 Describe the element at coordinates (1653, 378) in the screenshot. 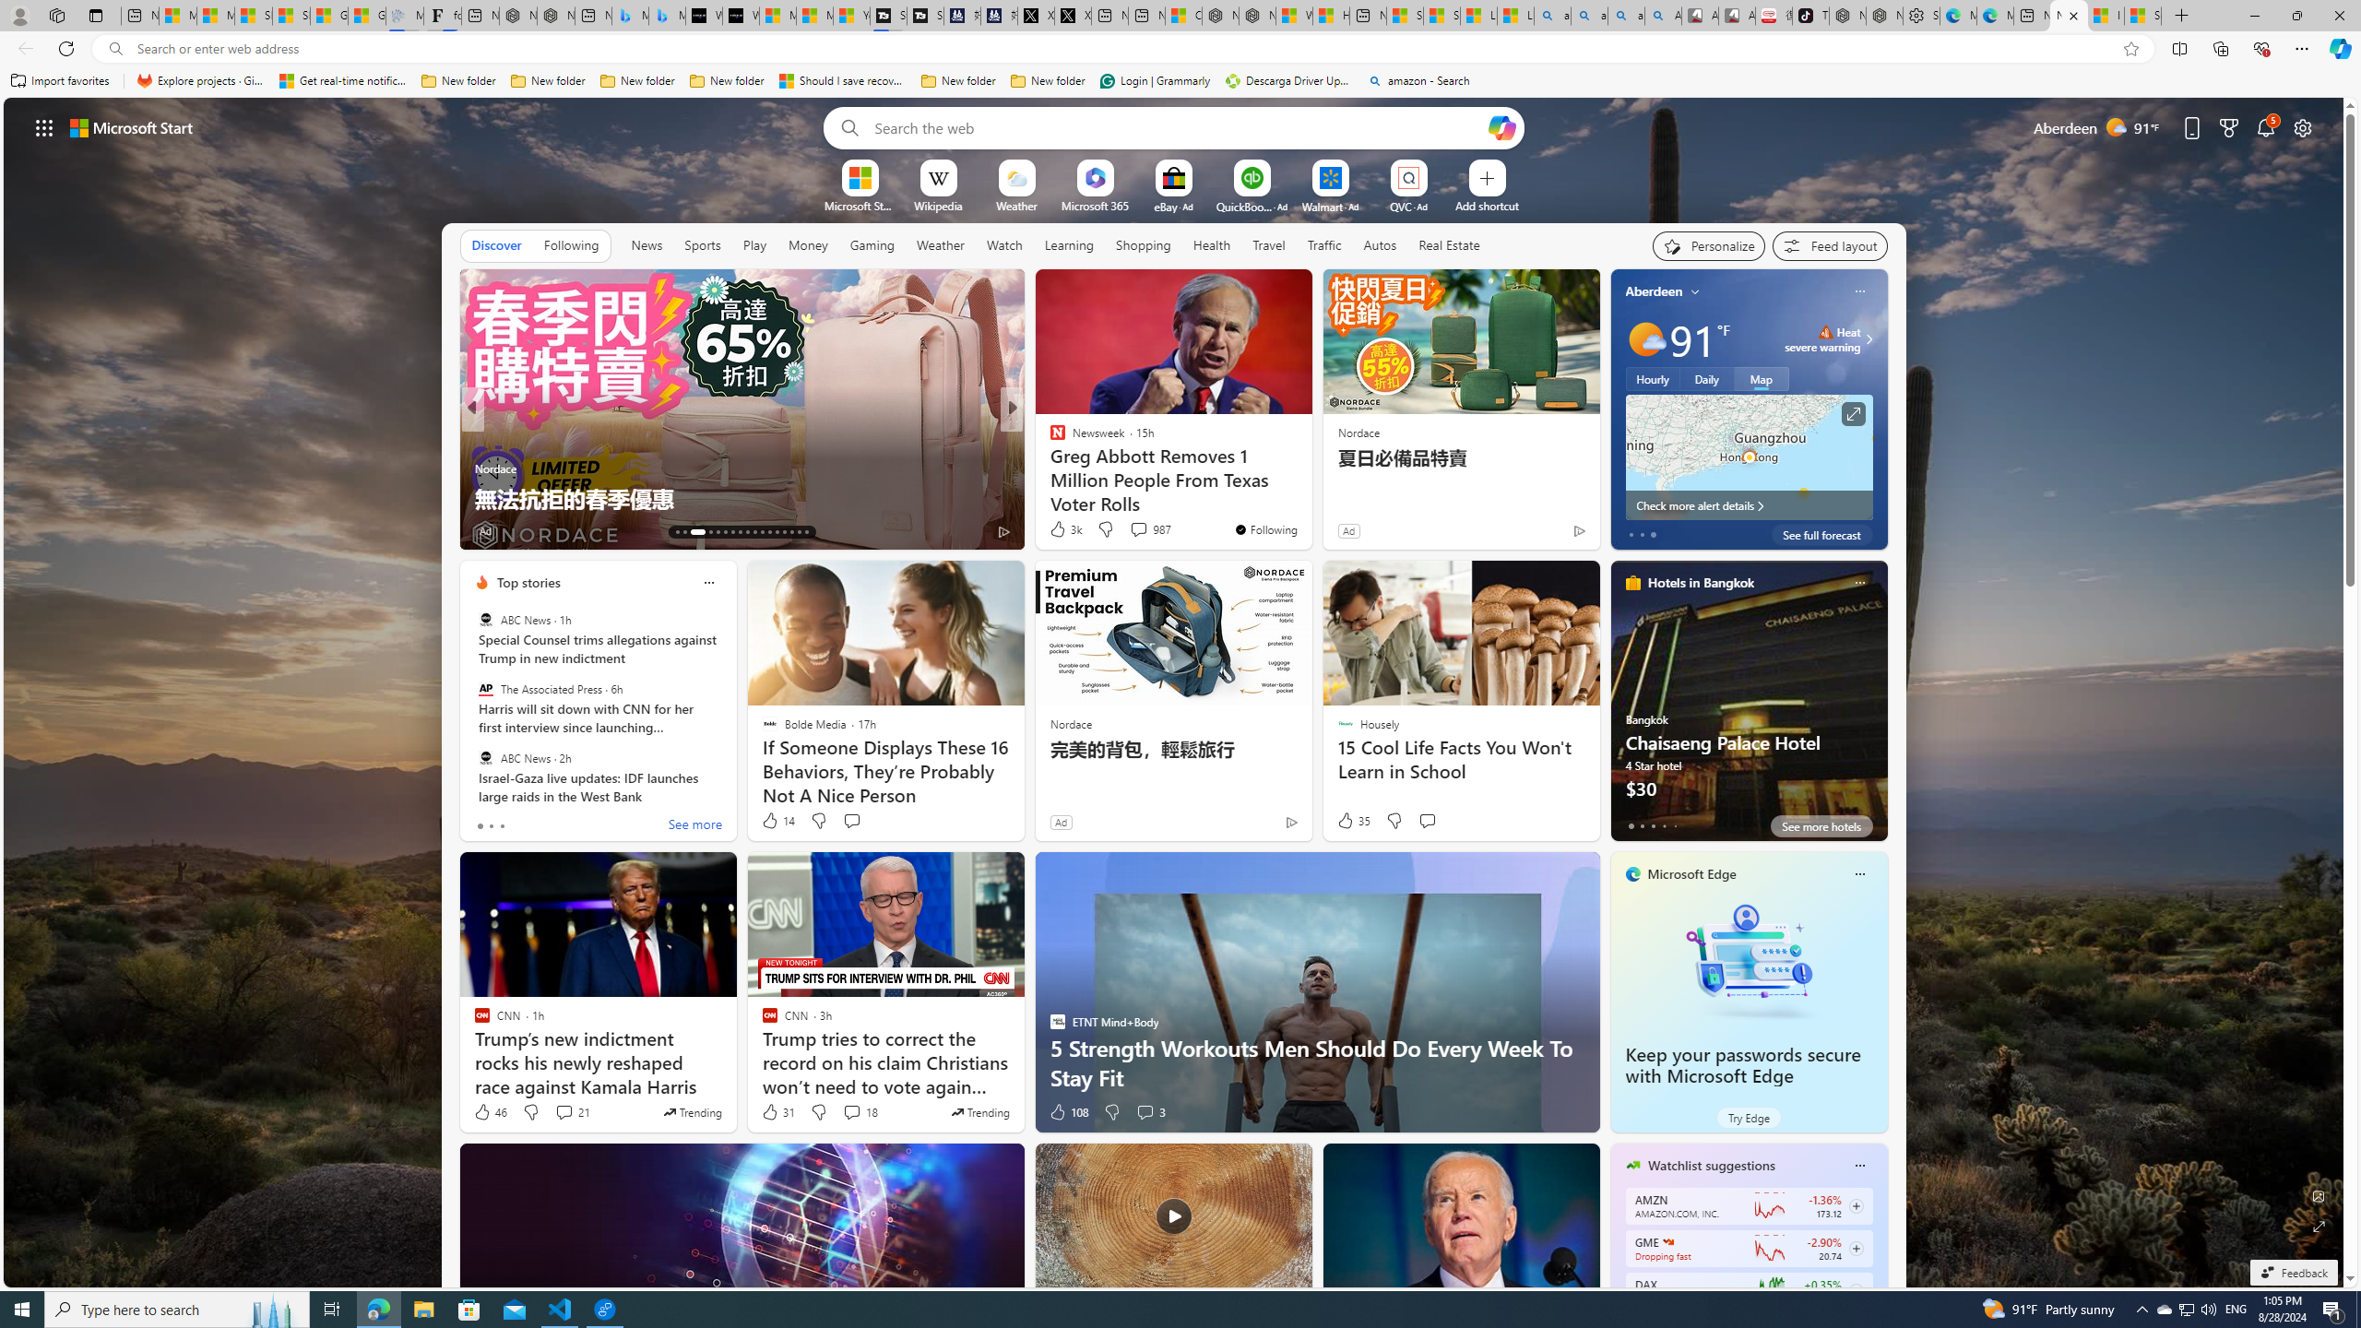

I see `Hourly` at that location.